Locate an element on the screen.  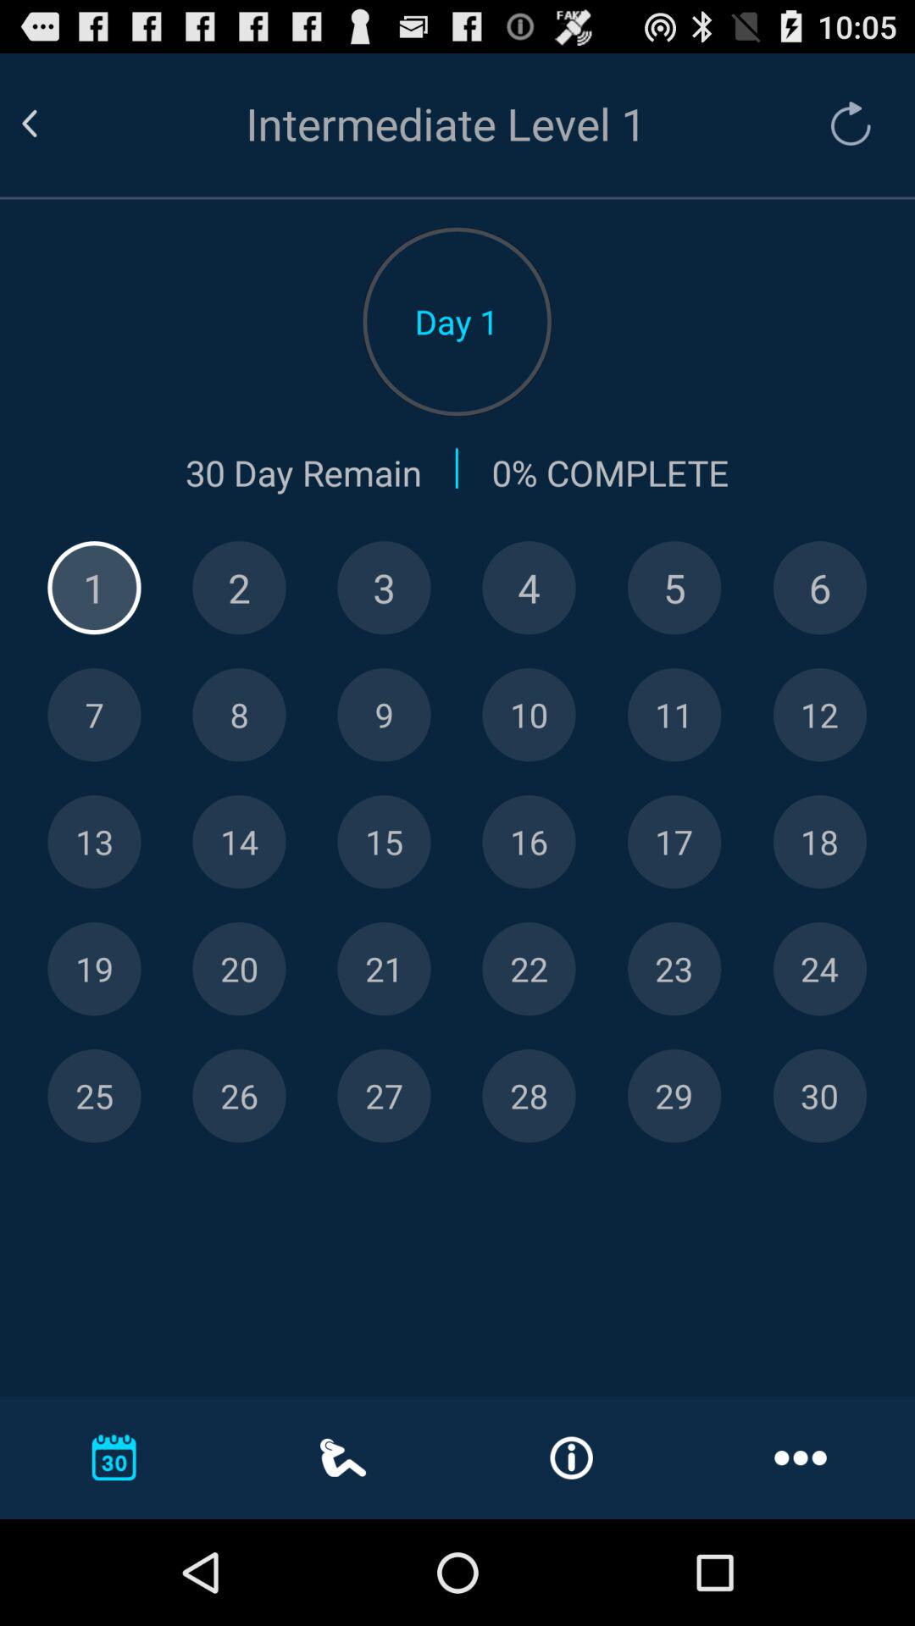
view day 10 is located at coordinates (529, 715).